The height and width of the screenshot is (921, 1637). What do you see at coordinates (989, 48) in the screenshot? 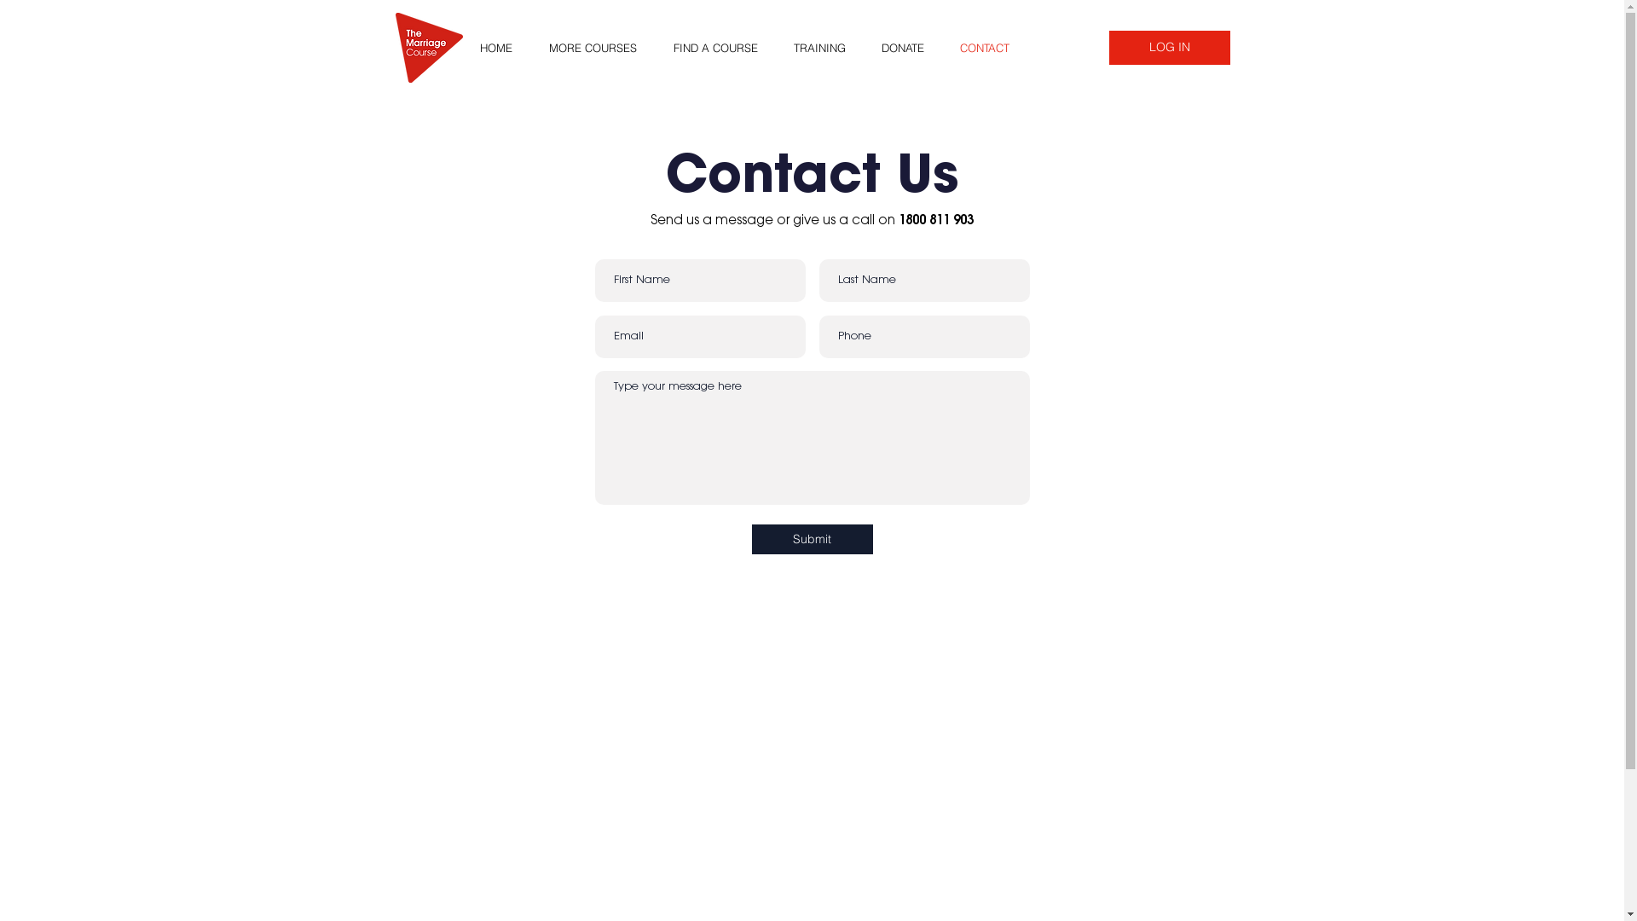
I see `CONTACT` at bounding box center [989, 48].